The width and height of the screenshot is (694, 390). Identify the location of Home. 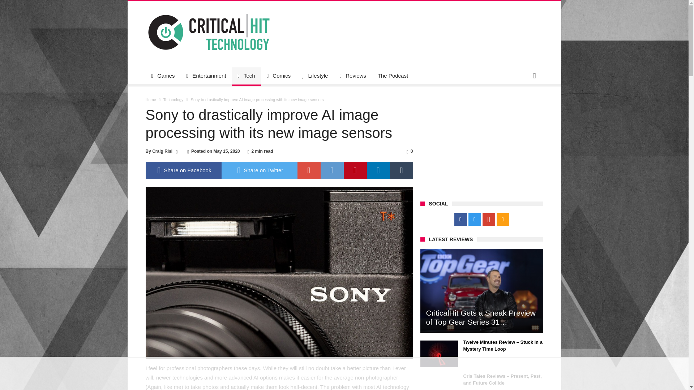
(150, 100).